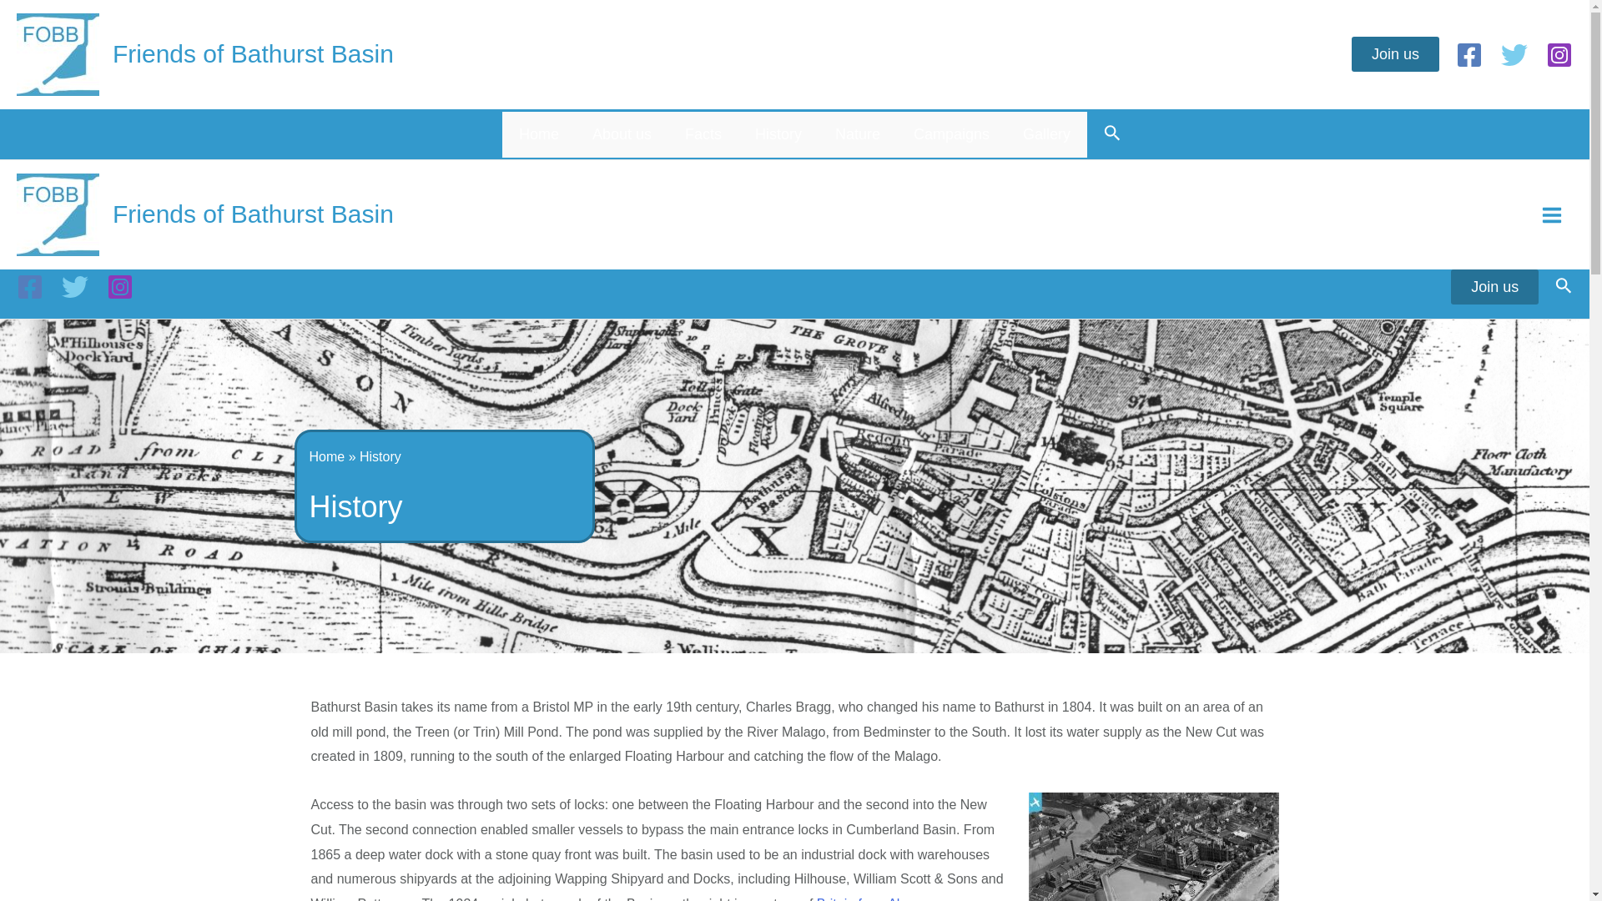 Image resolution: width=1602 pixels, height=901 pixels. I want to click on Britain from Above., so click(873, 898).